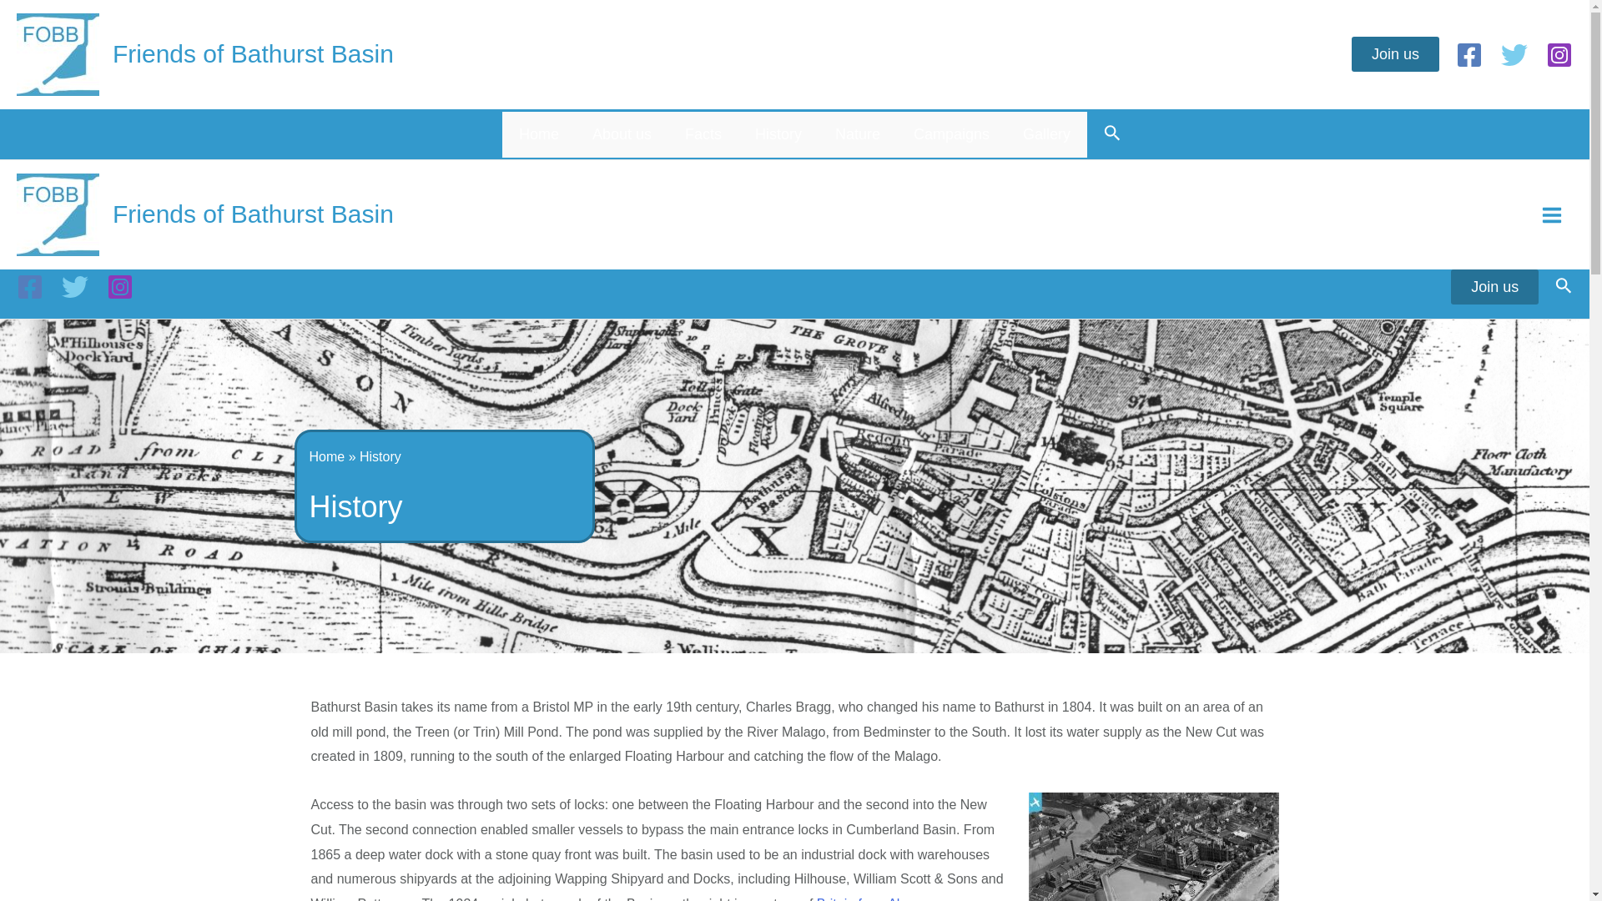 Image resolution: width=1602 pixels, height=901 pixels. I want to click on Britain from Above., so click(873, 898).